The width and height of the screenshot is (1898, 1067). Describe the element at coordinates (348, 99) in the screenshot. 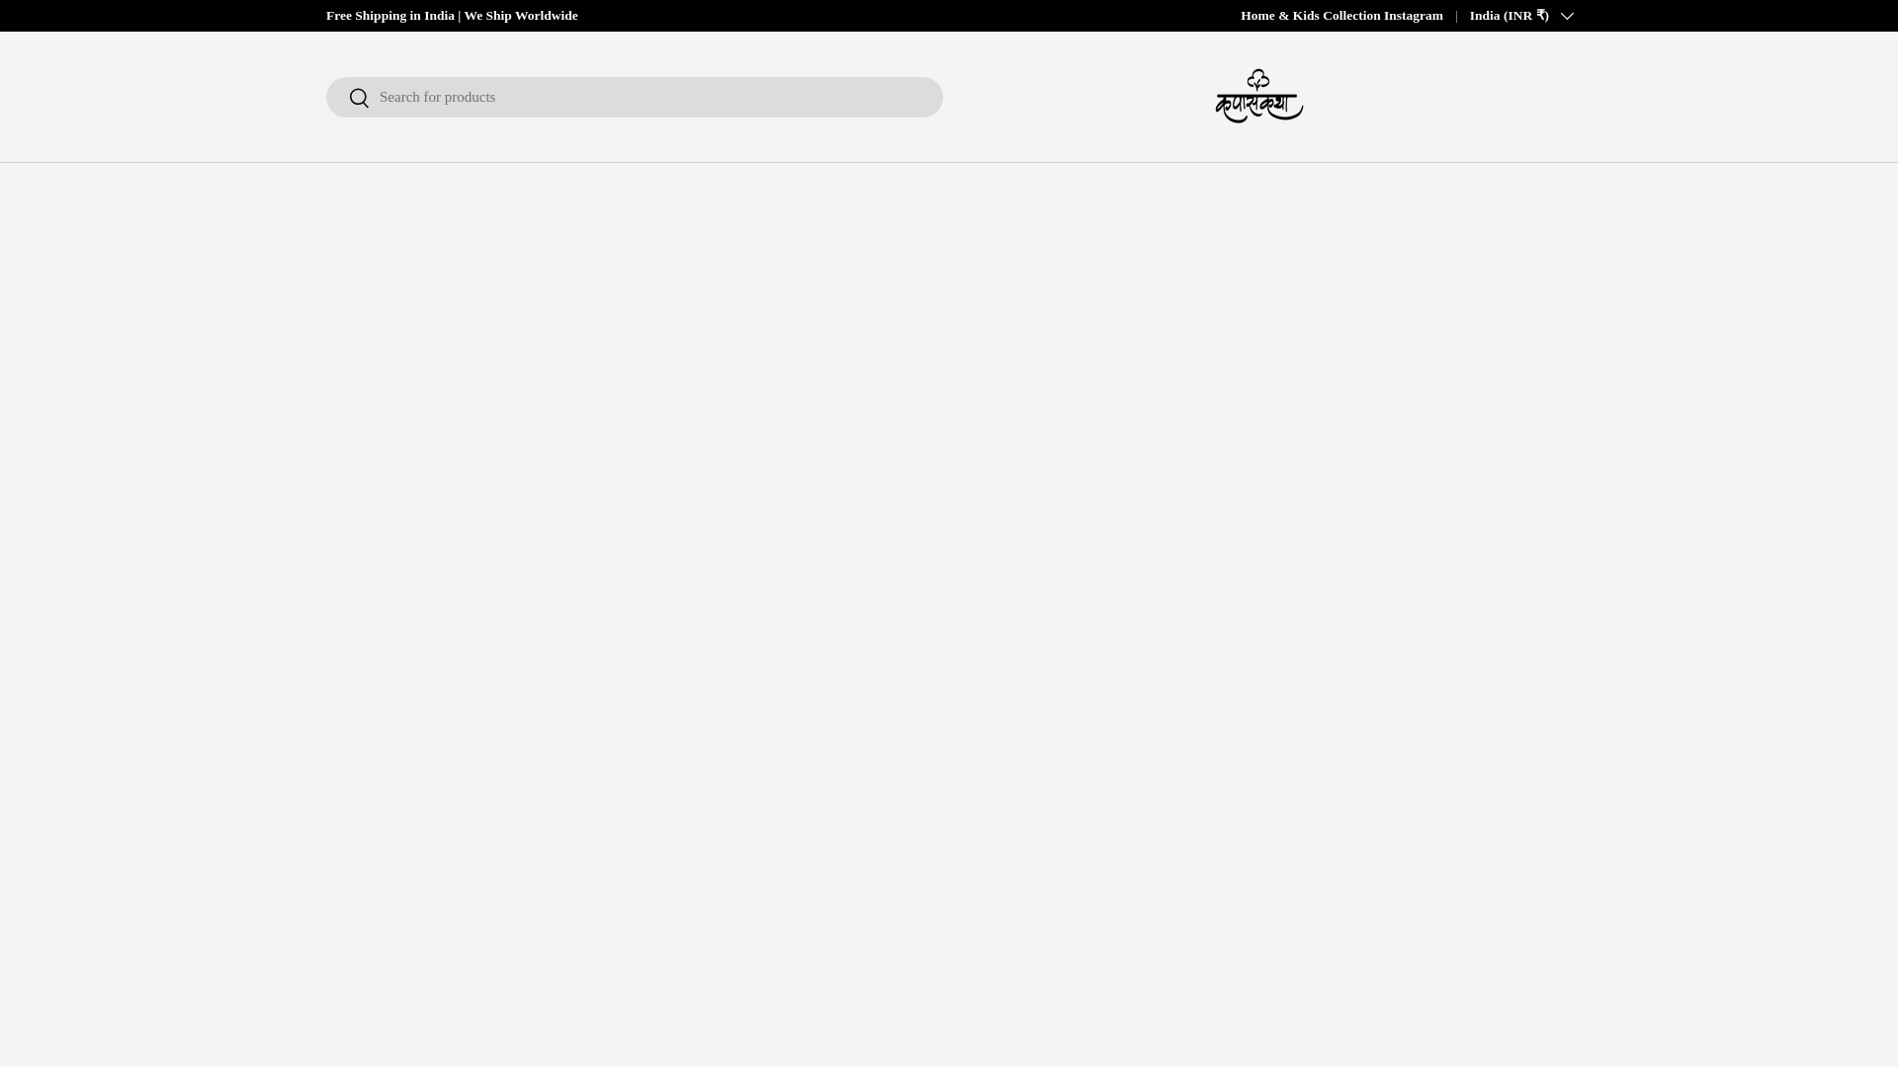

I see `Search` at that location.